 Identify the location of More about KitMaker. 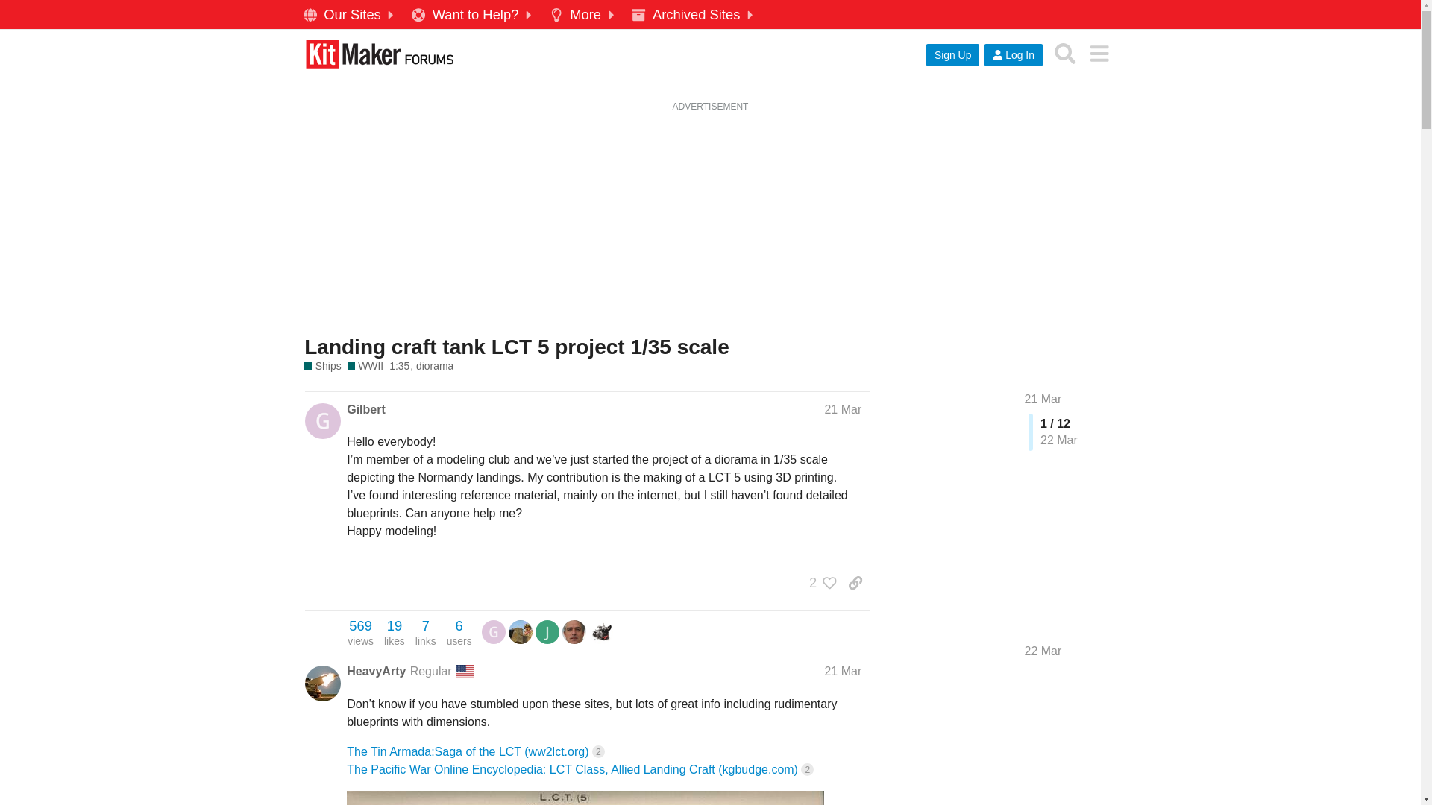
(584, 15).